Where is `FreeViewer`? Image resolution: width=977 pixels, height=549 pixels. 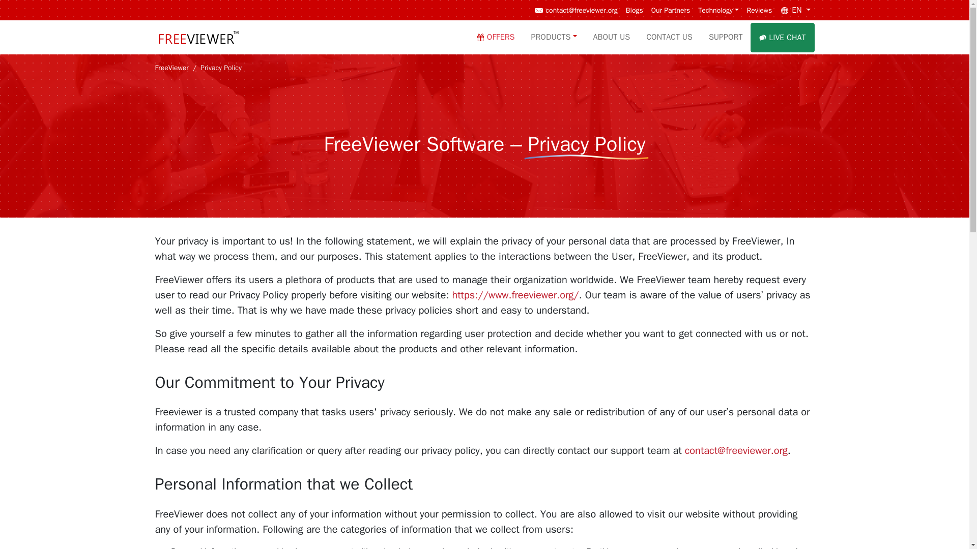
FreeViewer is located at coordinates (171, 68).